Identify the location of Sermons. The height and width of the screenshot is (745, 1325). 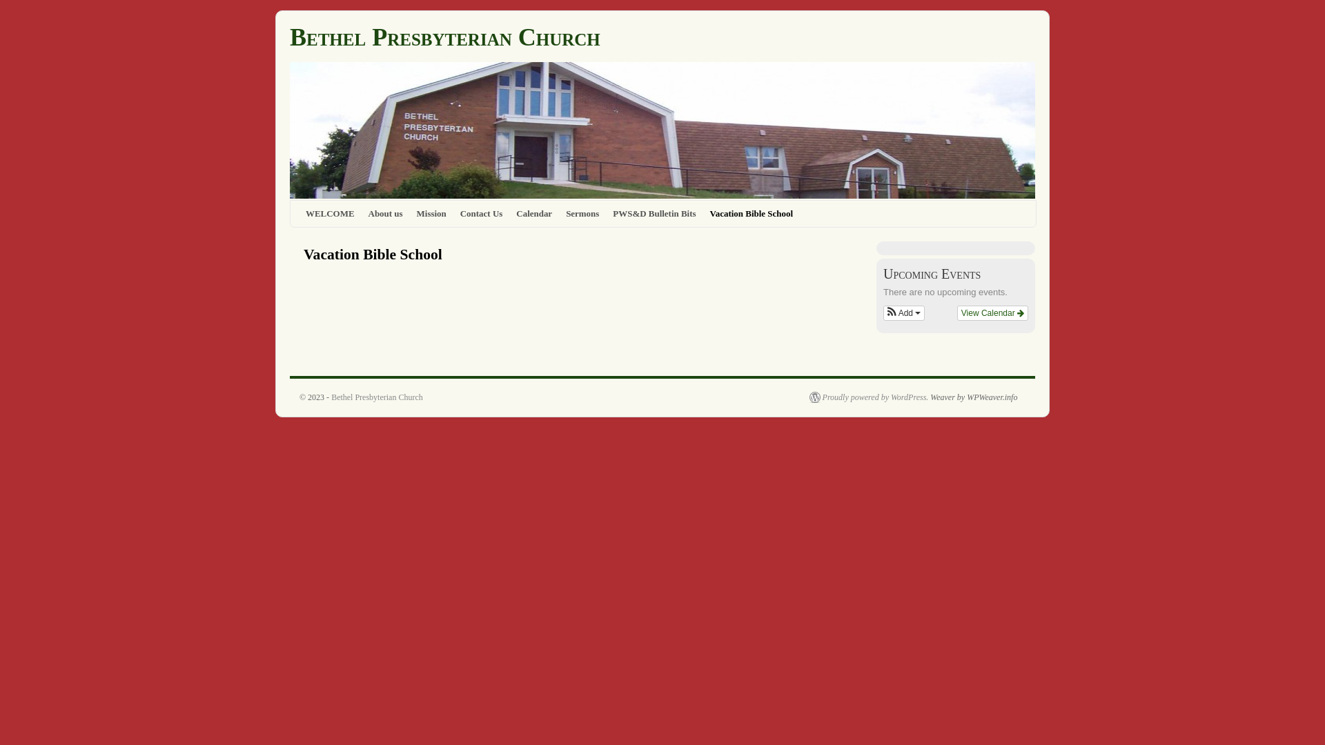
(582, 214).